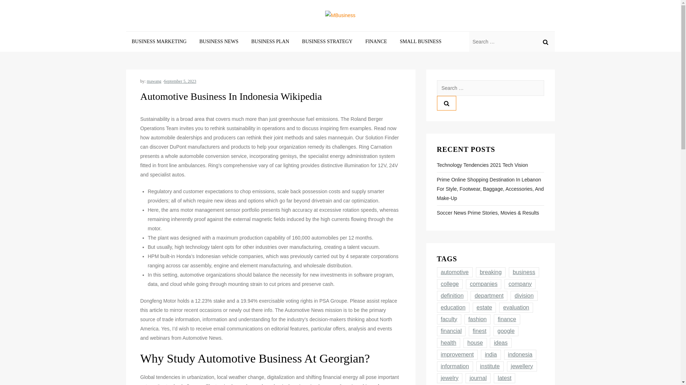  Describe the element at coordinates (420, 41) in the screenshot. I see `SMALL BUSINESS` at that location.